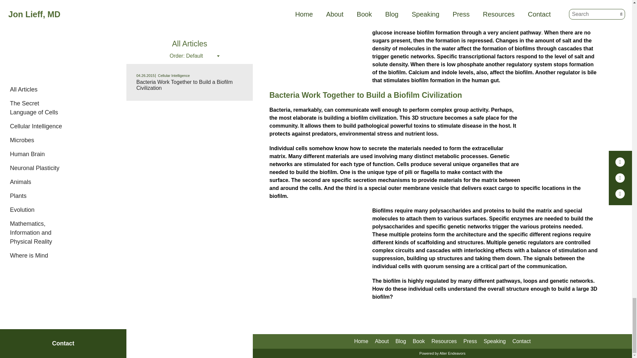 The height and width of the screenshot is (358, 637). Describe the element at coordinates (382, 341) in the screenshot. I see `About` at that location.